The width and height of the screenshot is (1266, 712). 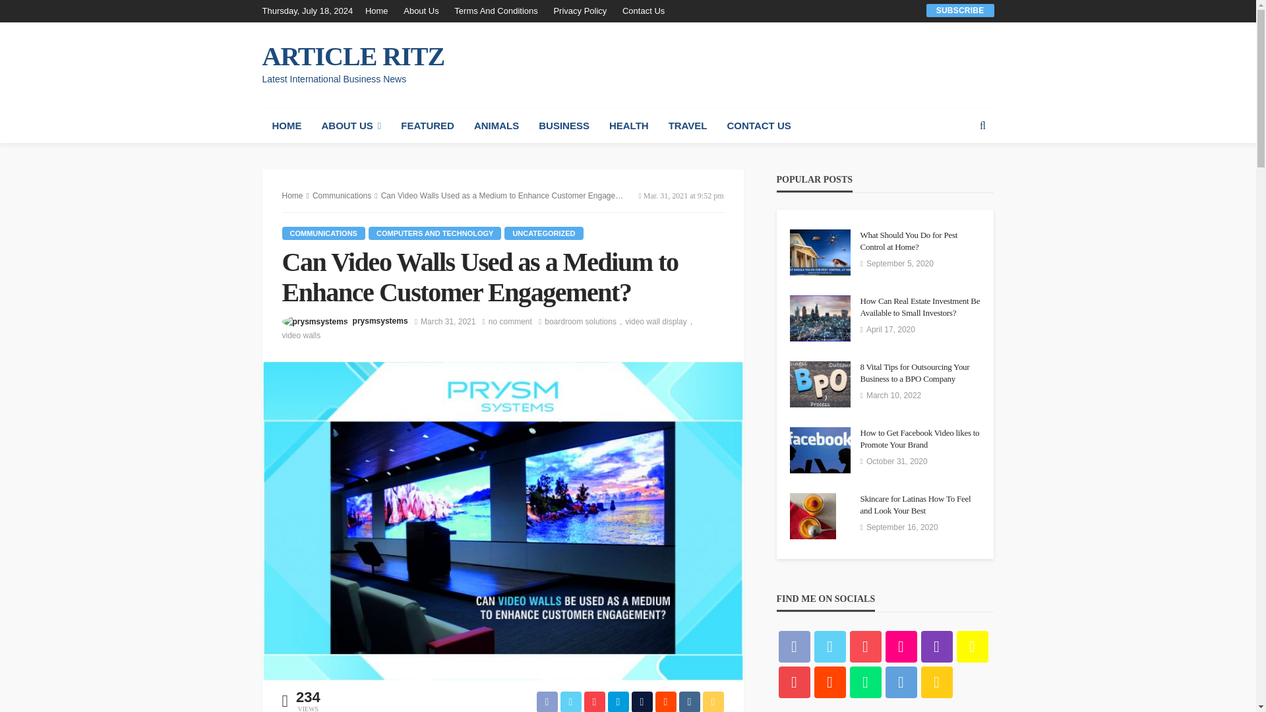 What do you see at coordinates (421, 11) in the screenshot?
I see `About Us` at bounding box center [421, 11].